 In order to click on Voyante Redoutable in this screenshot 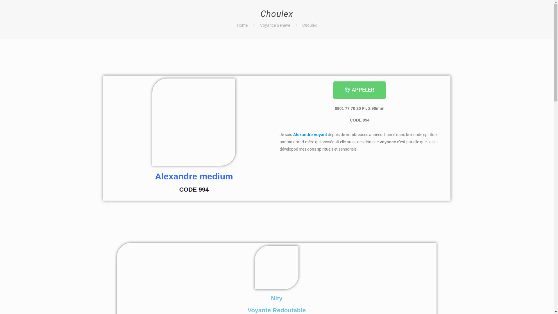, I will do `click(277, 310)`.